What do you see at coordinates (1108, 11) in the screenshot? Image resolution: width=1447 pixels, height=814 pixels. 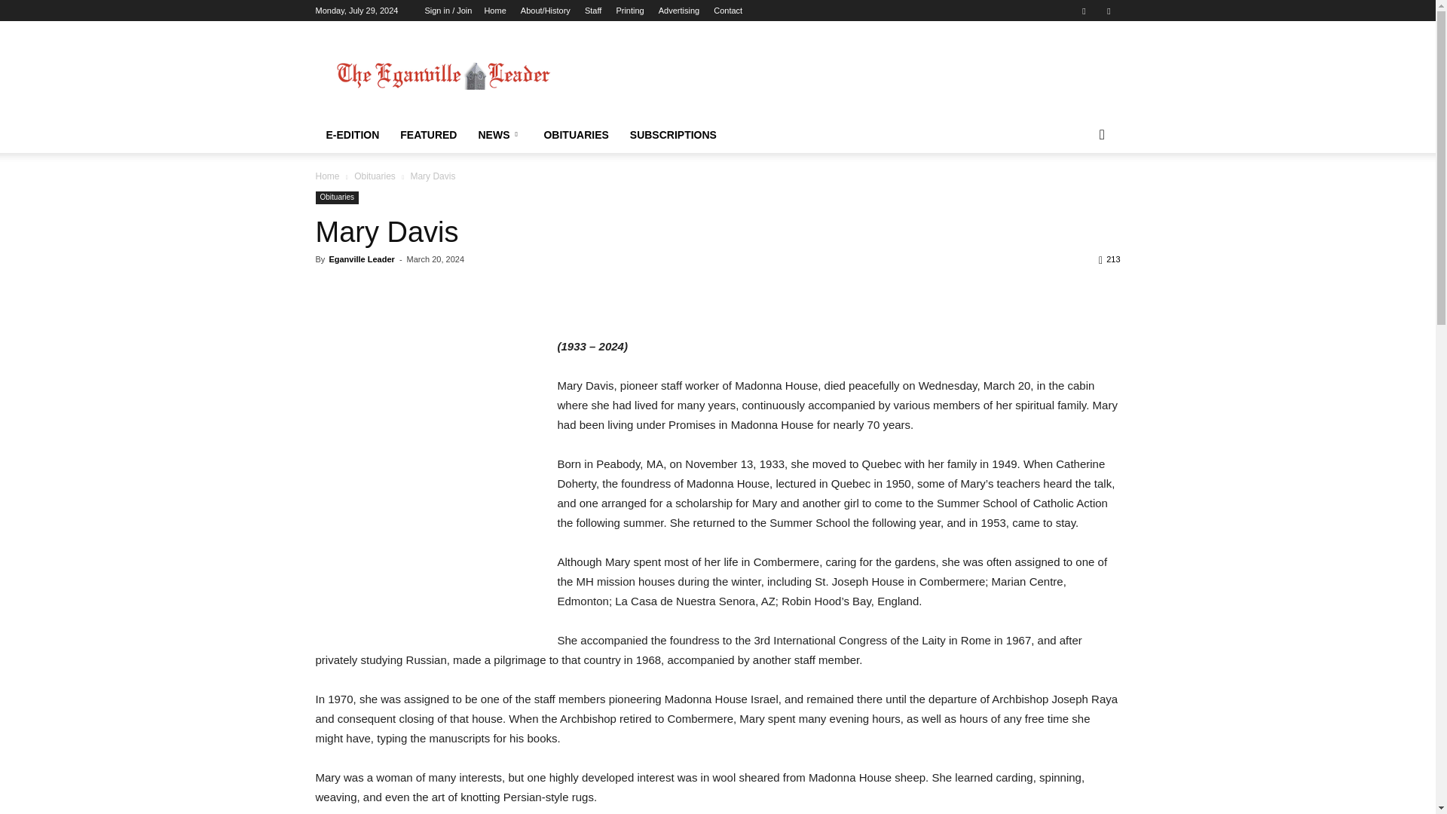 I see `Twitter` at bounding box center [1108, 11].